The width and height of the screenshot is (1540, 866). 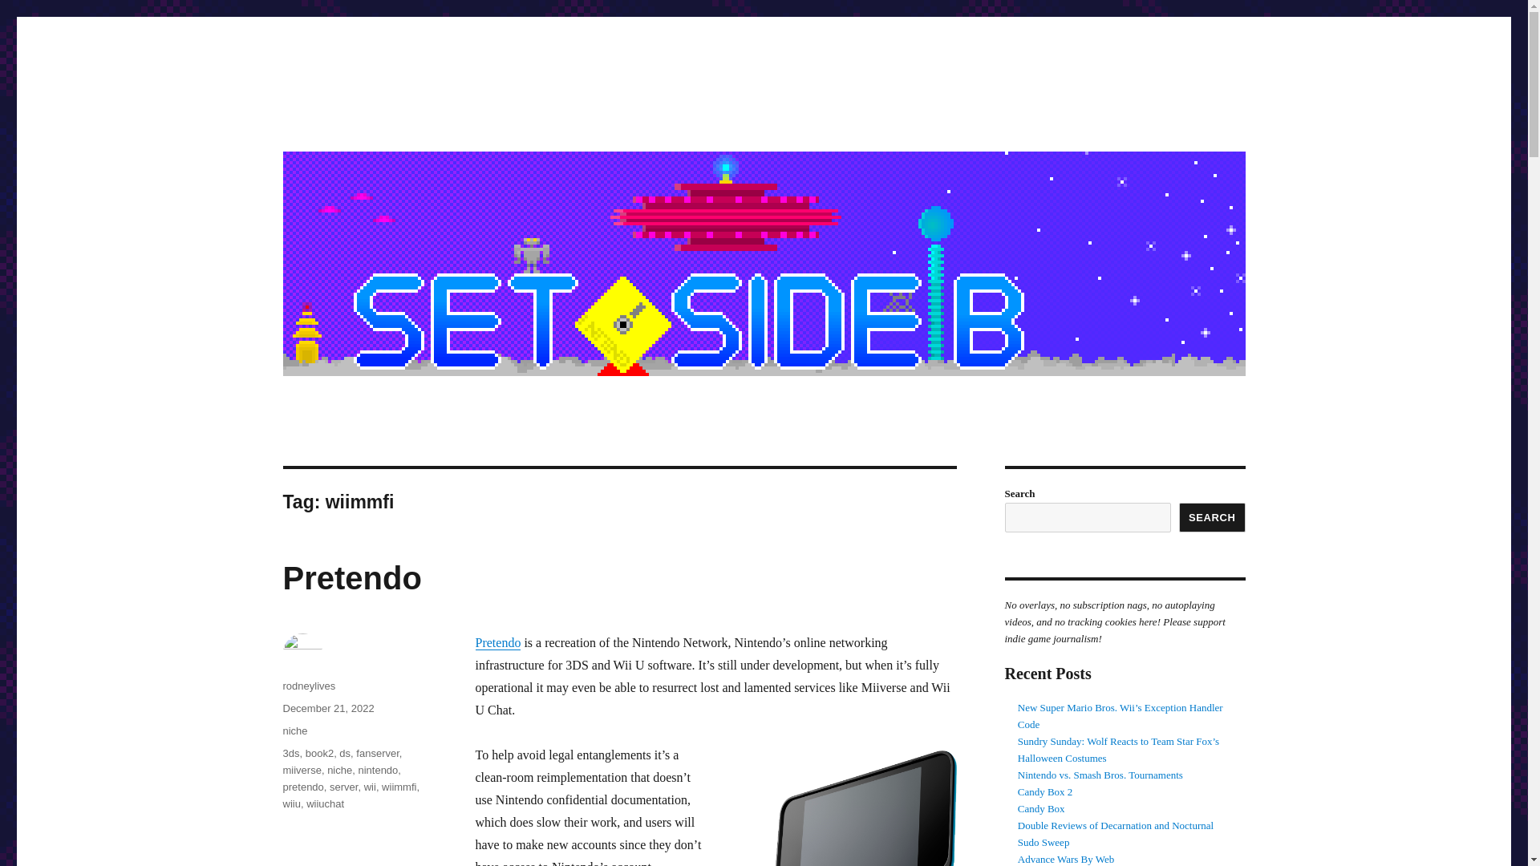 What do you see at coordinates (345, 754) in the screenshot?
I see `ds` at bounding box center [345, 754].